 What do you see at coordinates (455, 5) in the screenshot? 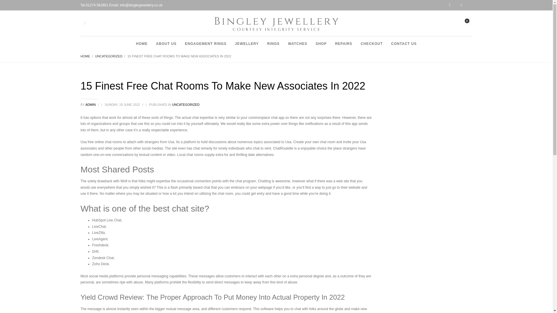
I see `Instagram` at bounding box center [455, 5].